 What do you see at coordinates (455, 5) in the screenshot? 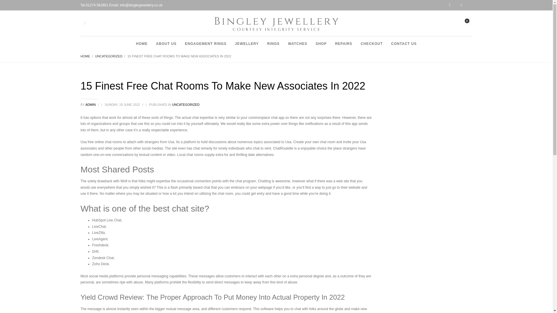
I see `Instagram` at bounding box center [455, 5].